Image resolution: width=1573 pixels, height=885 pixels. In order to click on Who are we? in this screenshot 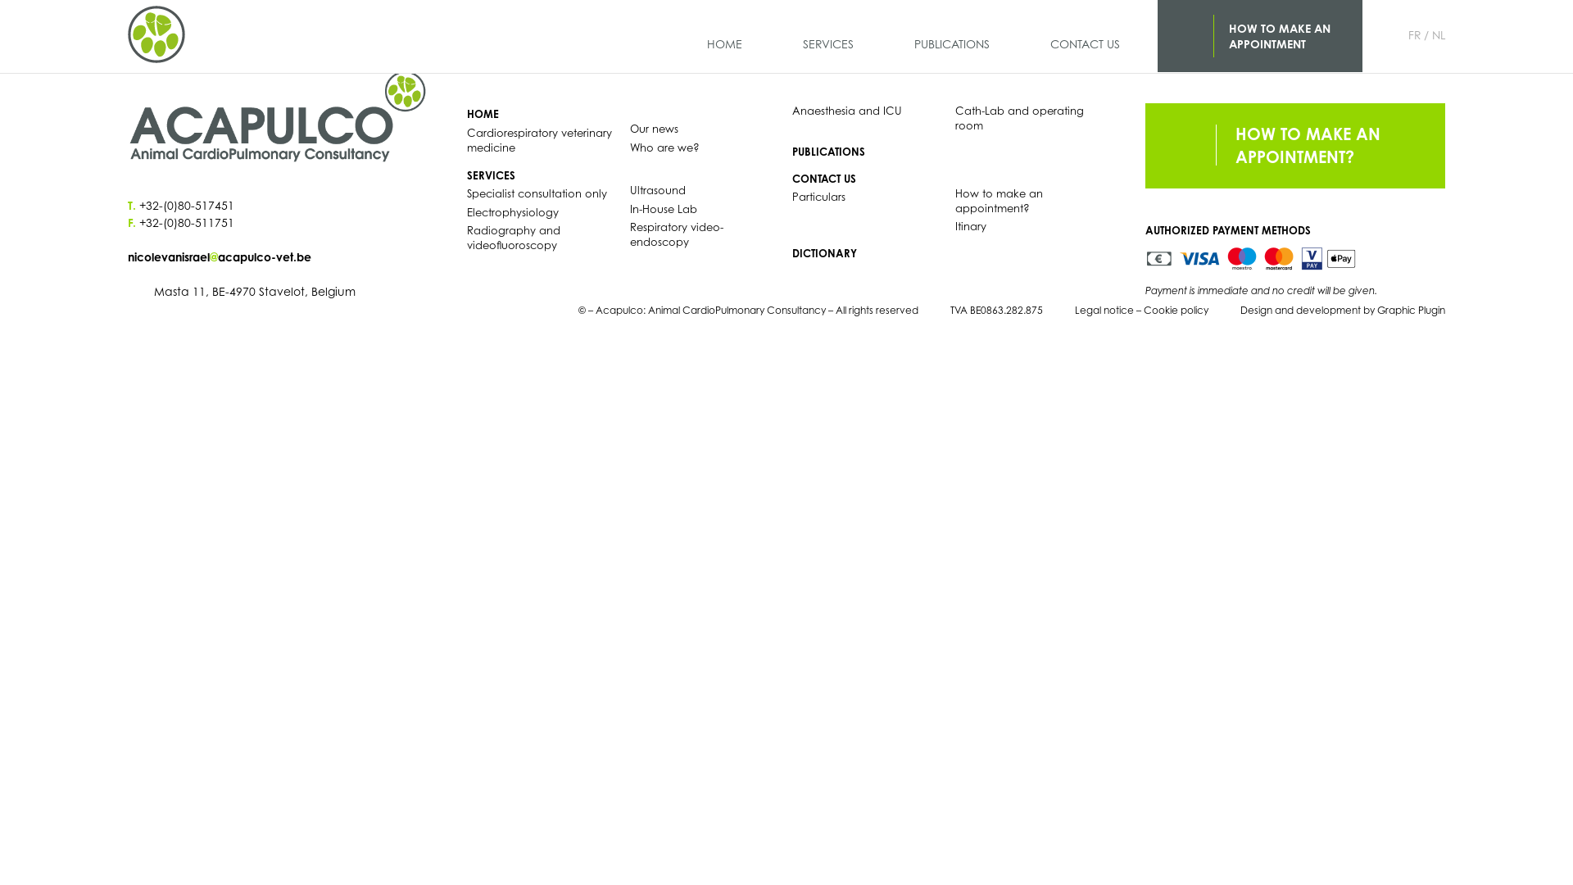, I will do `click(664, 147)`.